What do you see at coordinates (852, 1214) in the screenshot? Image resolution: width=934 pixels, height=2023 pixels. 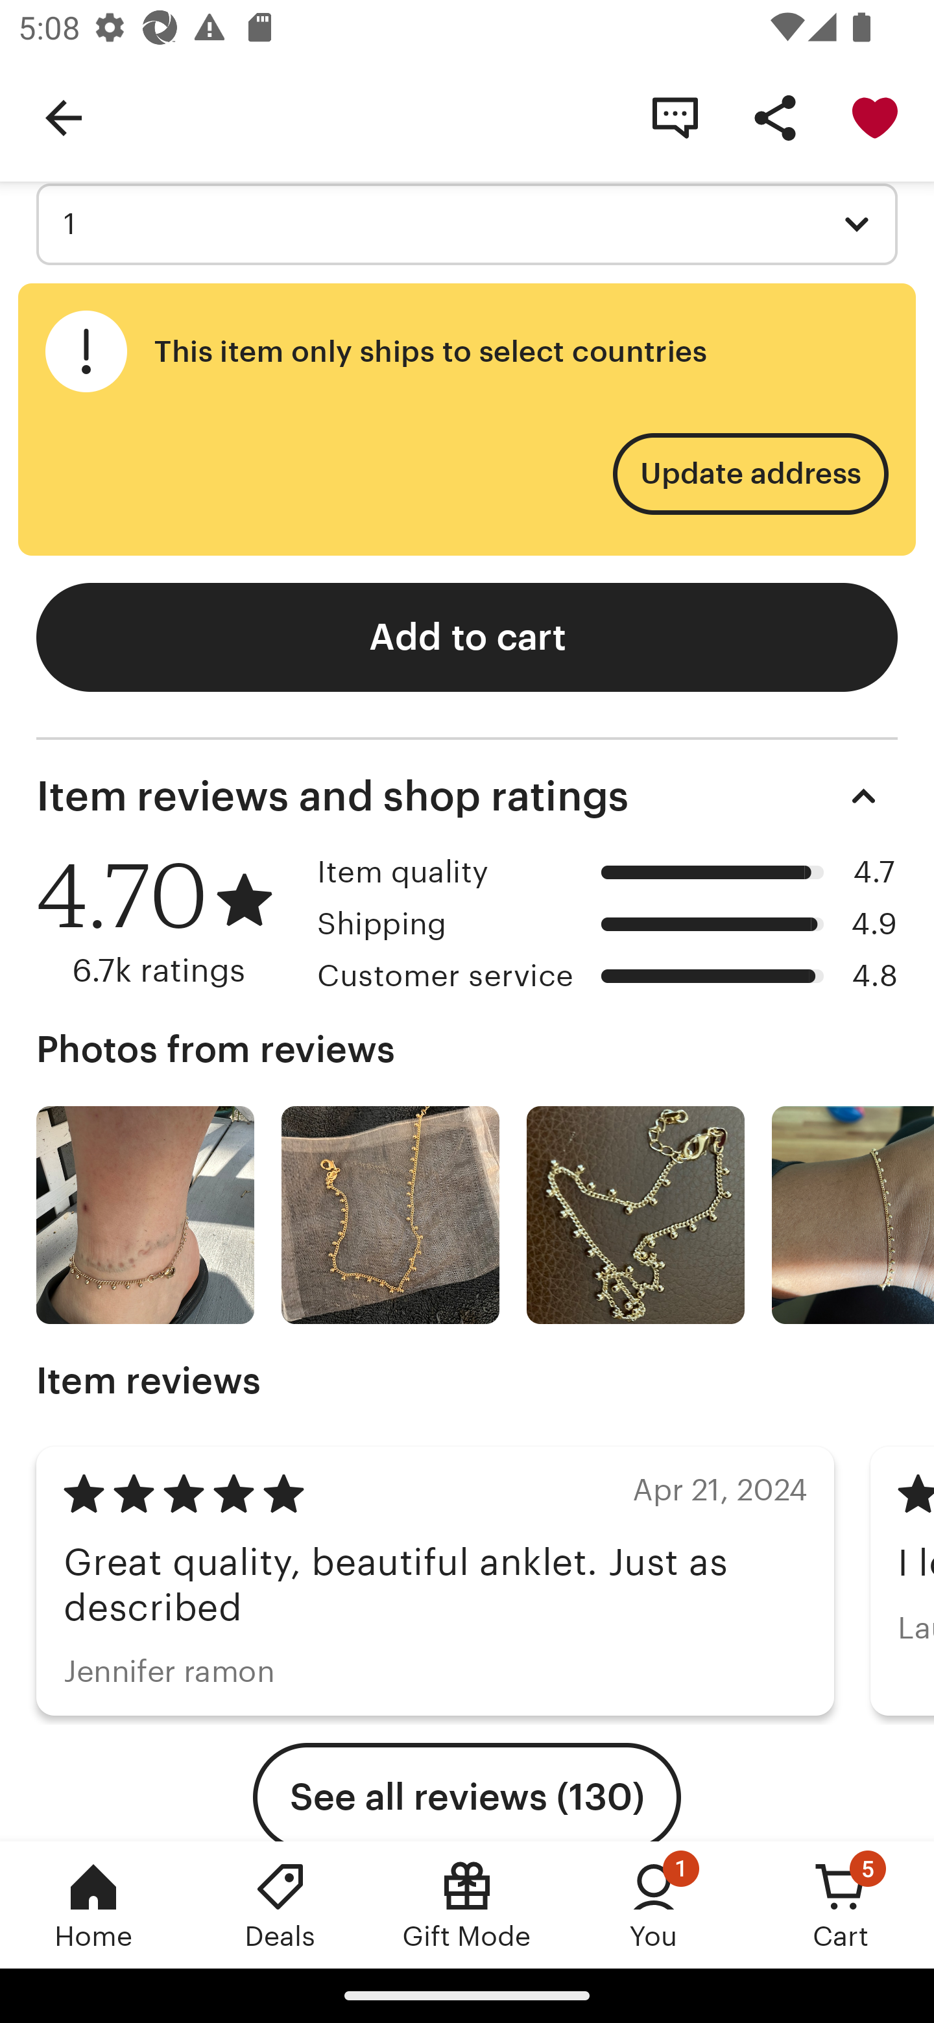 I see `Photo from review` at bounding box center [852, 1214].